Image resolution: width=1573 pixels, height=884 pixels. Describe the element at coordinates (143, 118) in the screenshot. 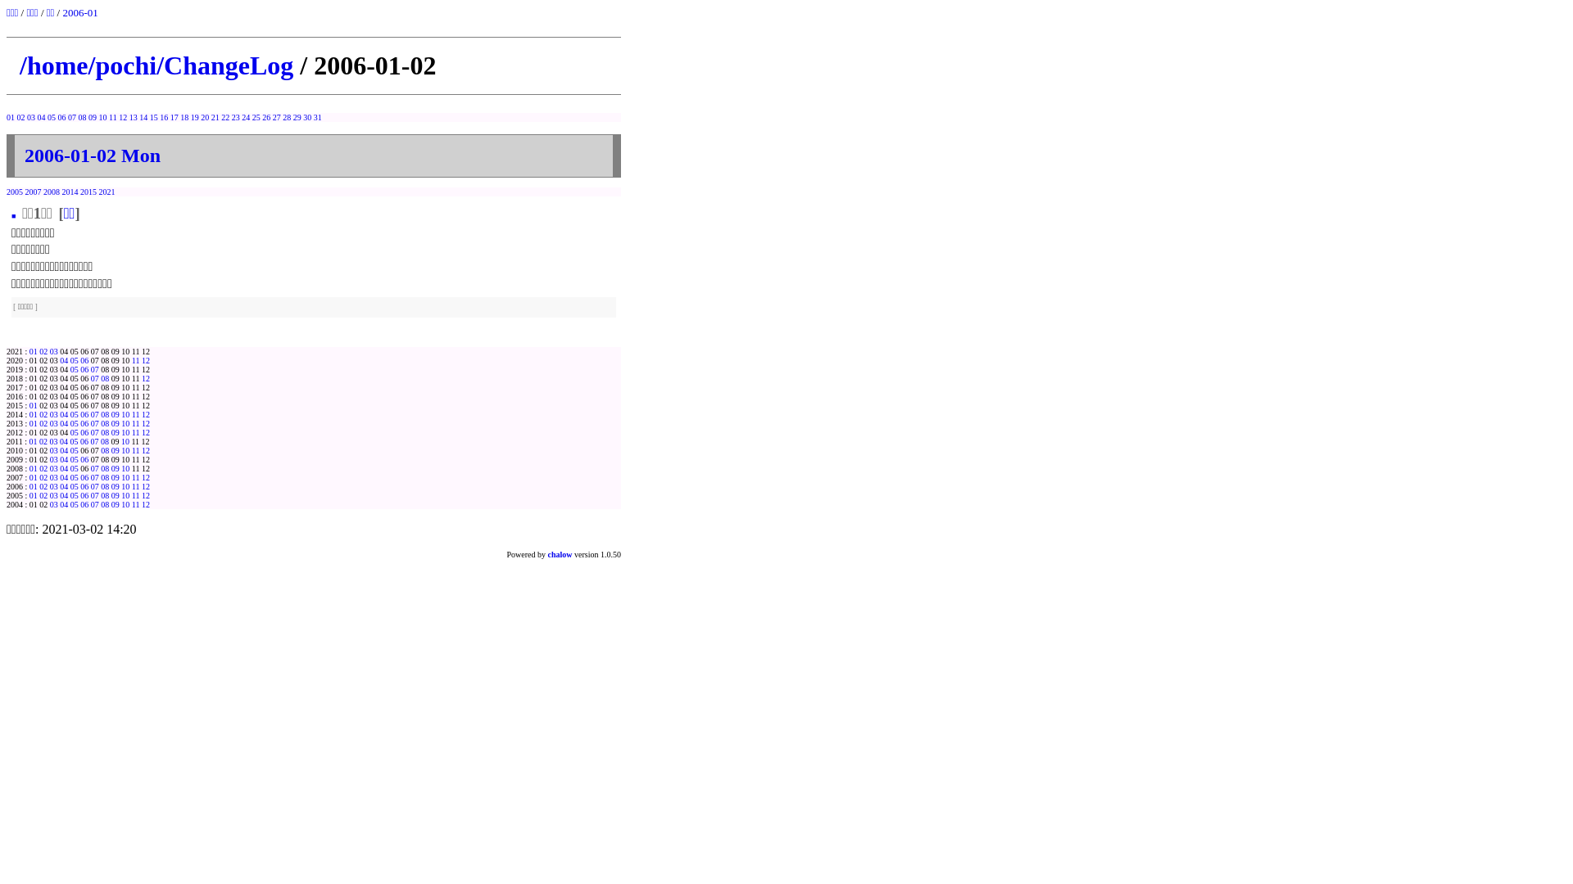

I see `14` at that location.